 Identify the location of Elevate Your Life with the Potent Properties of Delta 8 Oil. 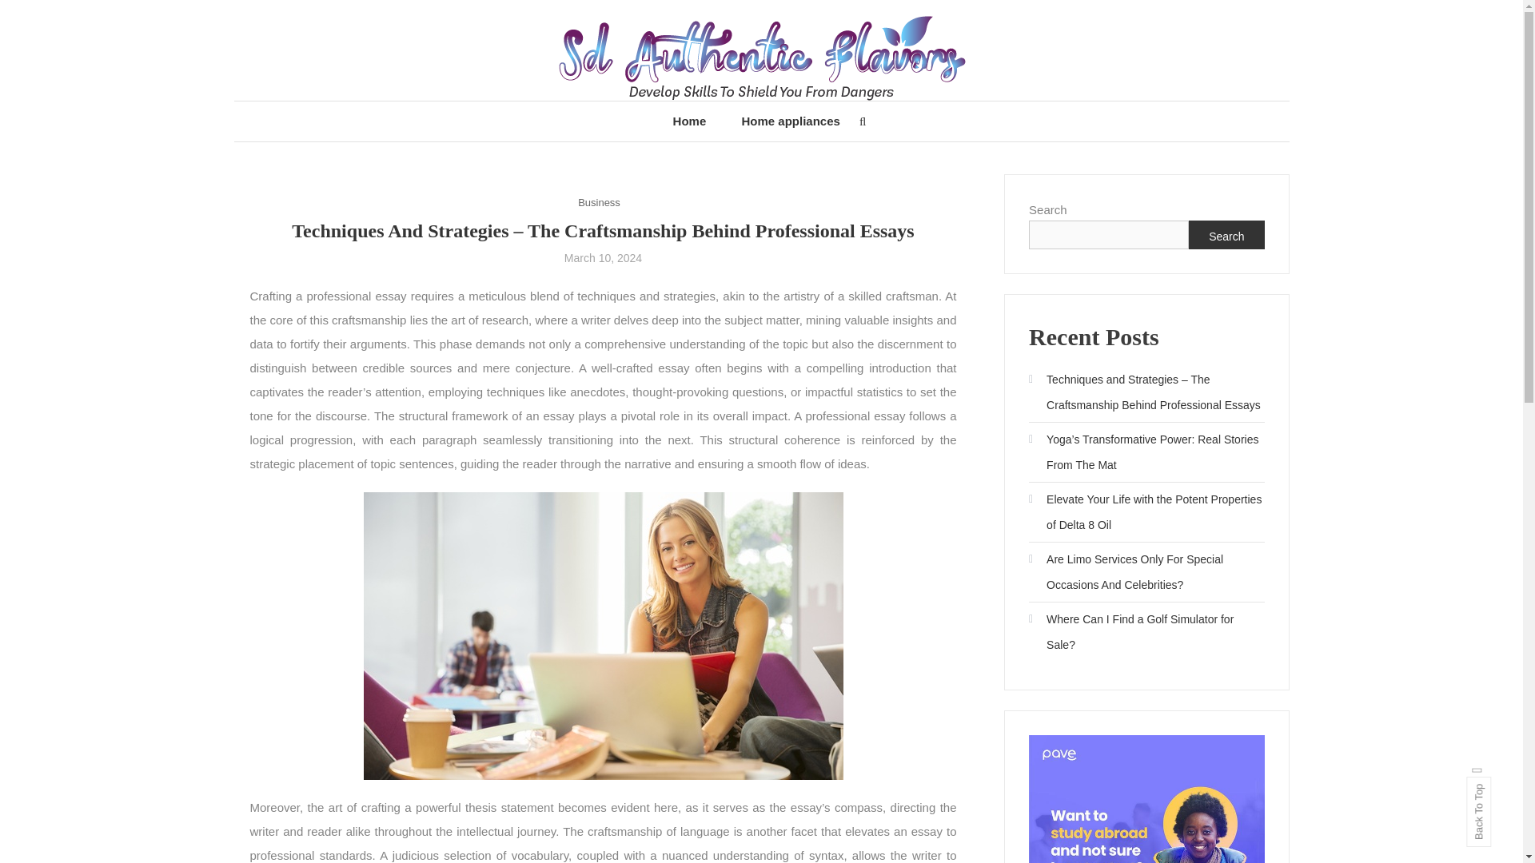
(1146, 511).